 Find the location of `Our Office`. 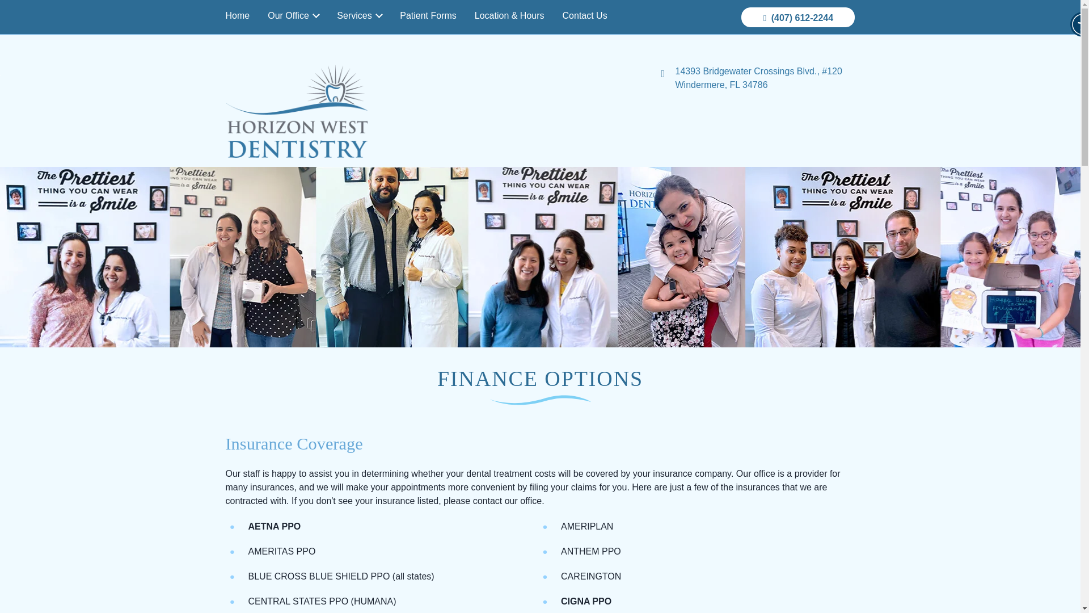

Our Office is located at coordinates (293, 15).